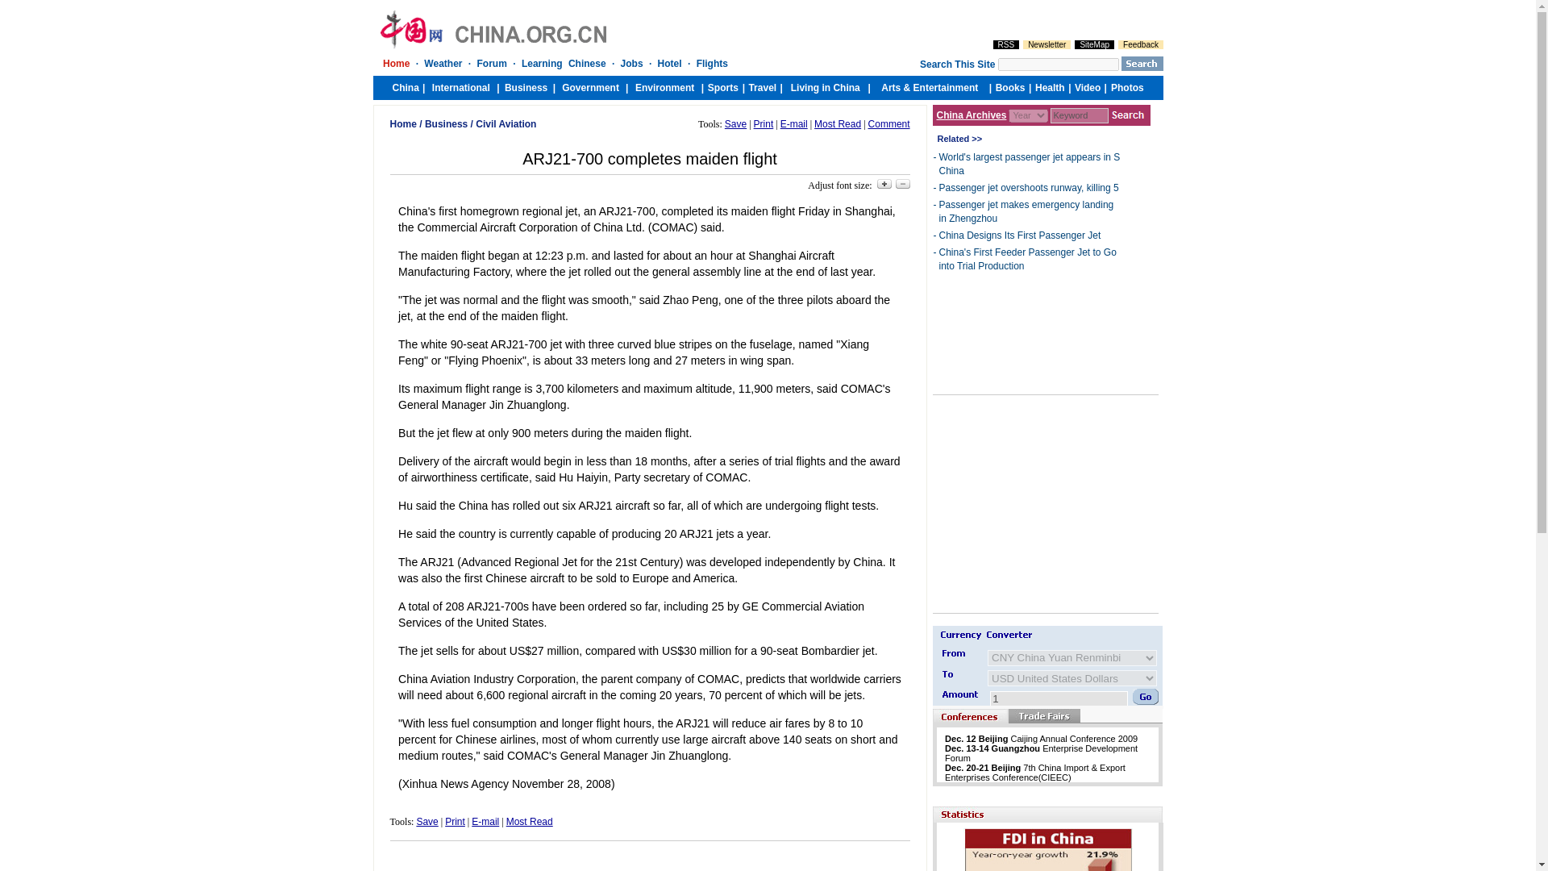 The width and height of the screenshot is (1548, 871). Describe the element at coordinates (793, 123) in the screenshot. I see `E-mail` at that location.